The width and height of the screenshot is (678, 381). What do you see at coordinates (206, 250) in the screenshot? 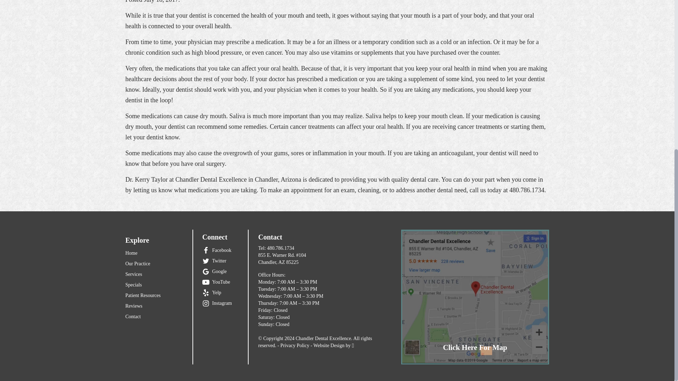
I see `Facebook icon` at bounding box center [206, 250].